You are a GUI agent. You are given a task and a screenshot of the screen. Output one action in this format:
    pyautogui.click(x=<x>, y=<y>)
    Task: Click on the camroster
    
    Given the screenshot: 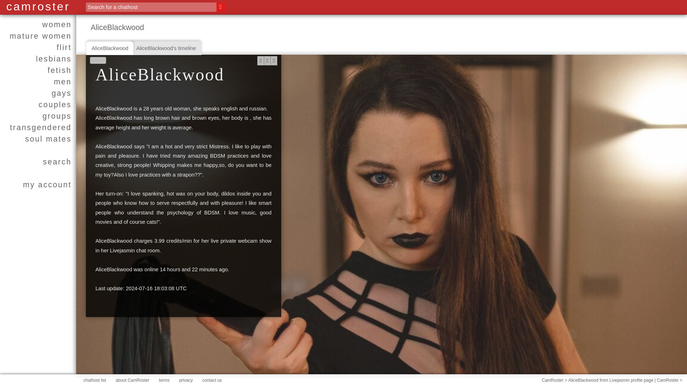 What is the action you would take?
    pyautogui.click(x=38, y=6)
    